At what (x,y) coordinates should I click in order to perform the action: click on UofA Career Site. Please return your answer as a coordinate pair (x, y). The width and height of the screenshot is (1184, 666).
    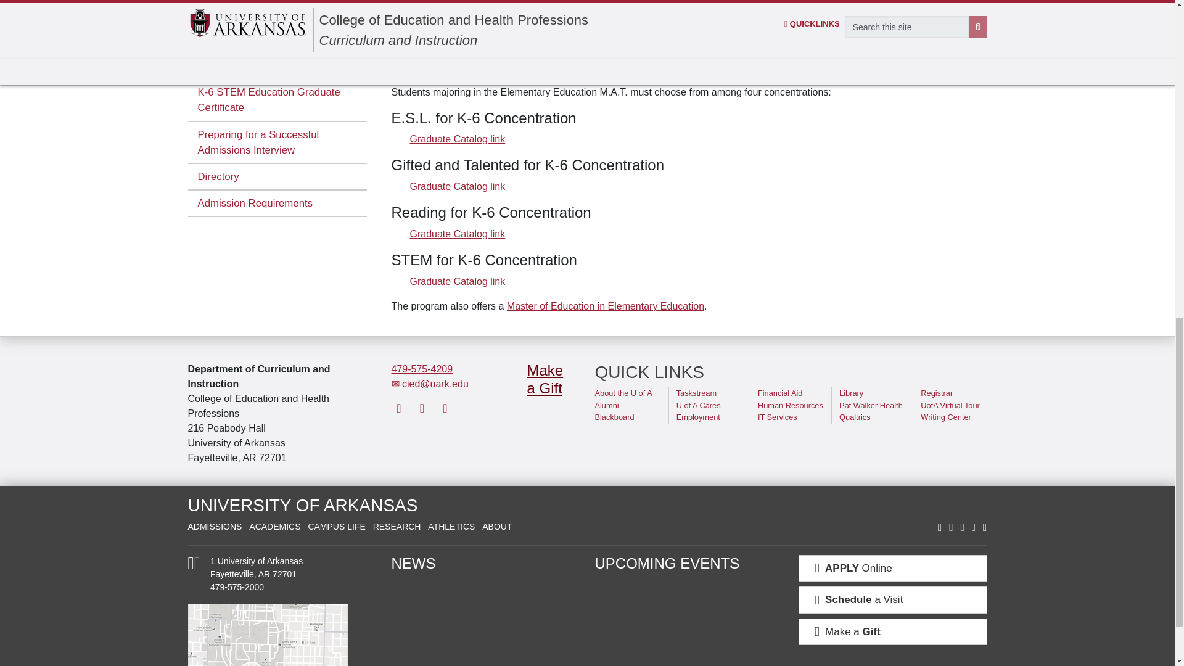
    Looking at the image, I should click on (698, 417).